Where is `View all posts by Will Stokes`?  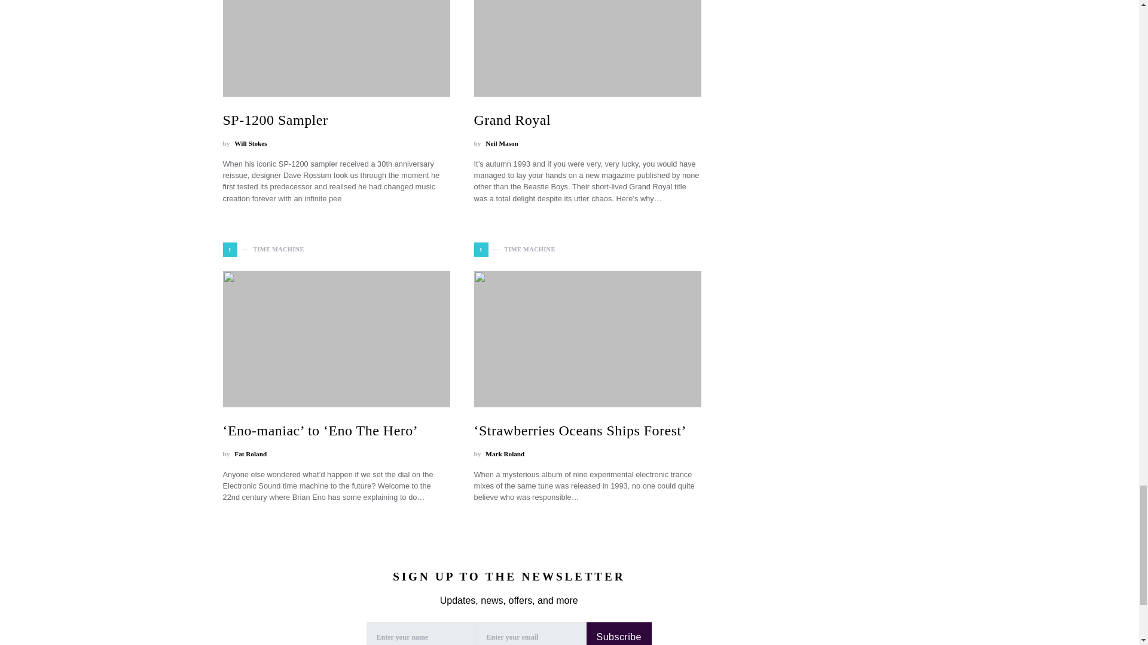
View all posts by Will Stokes is located at coordinates (250, 143).